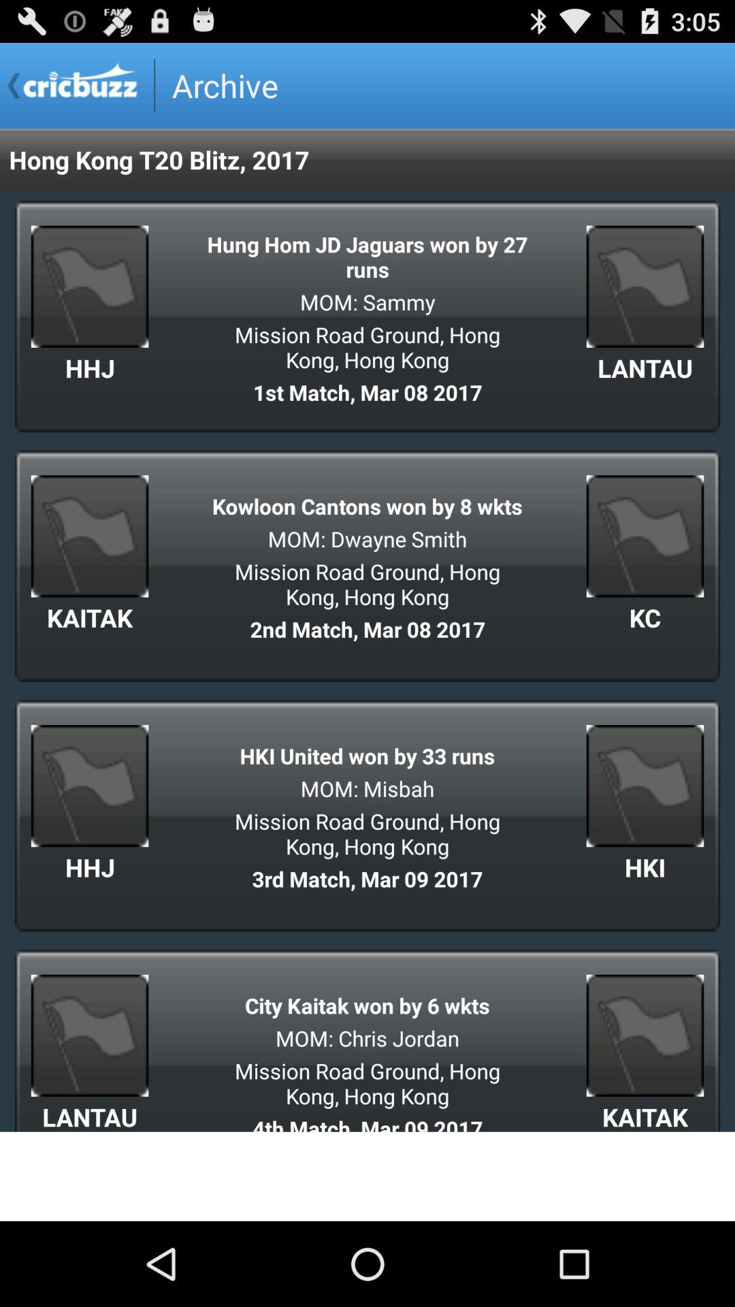 The image size is (735, 1307). What do you see at coordinates (367, 1005) in the screenshot?
I see `swipe to city kaitak won icon` at bounding box center [367, 1005].